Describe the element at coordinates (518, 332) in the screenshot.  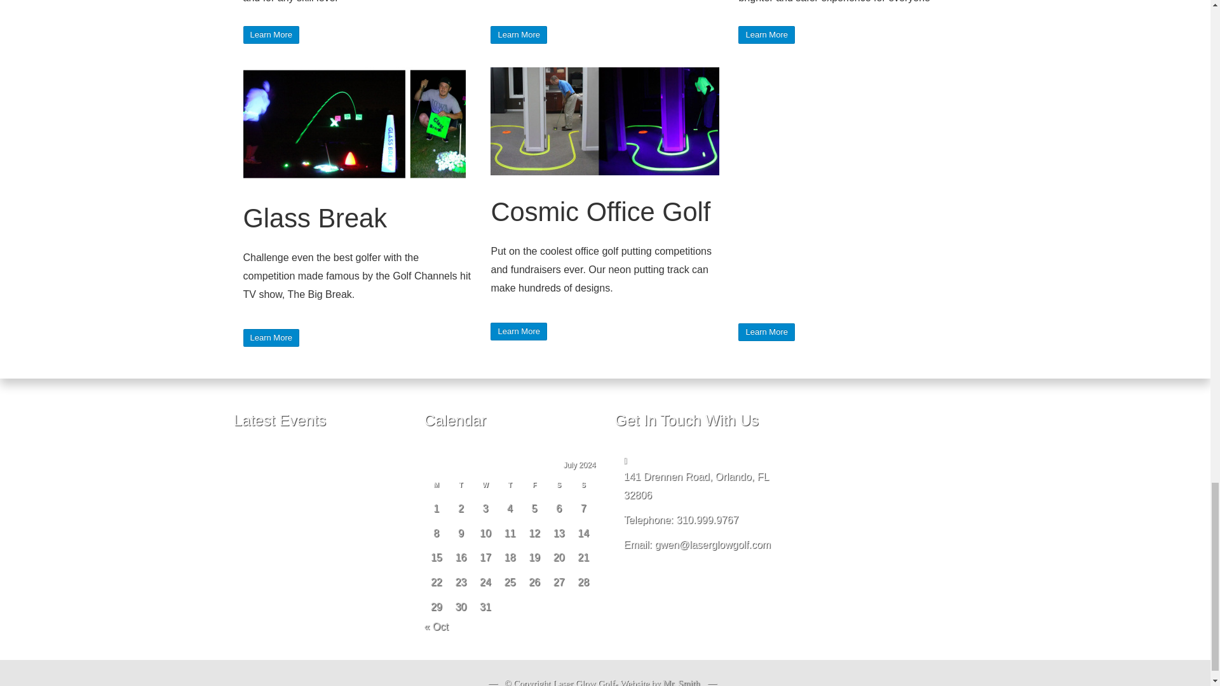
I see `Learn More` at that location.